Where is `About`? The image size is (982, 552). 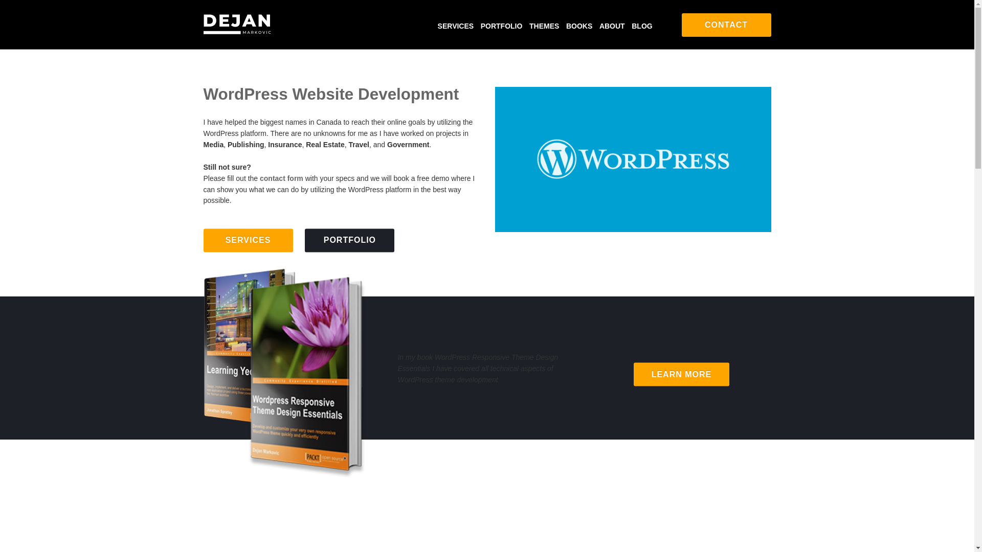 About is located at coordinates (612, 26).